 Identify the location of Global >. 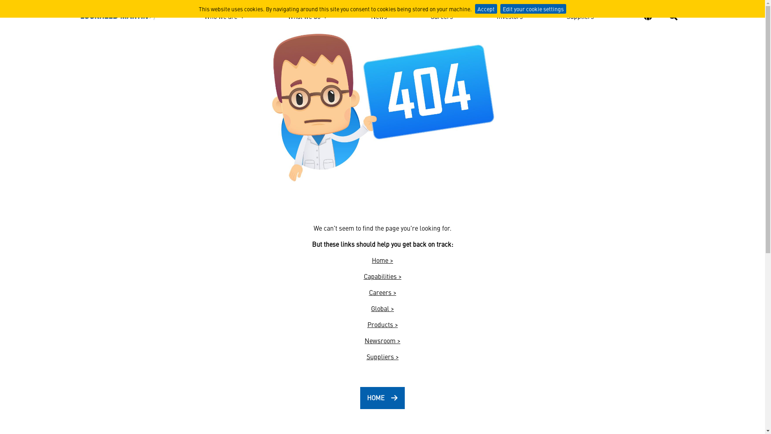
(382, 308).